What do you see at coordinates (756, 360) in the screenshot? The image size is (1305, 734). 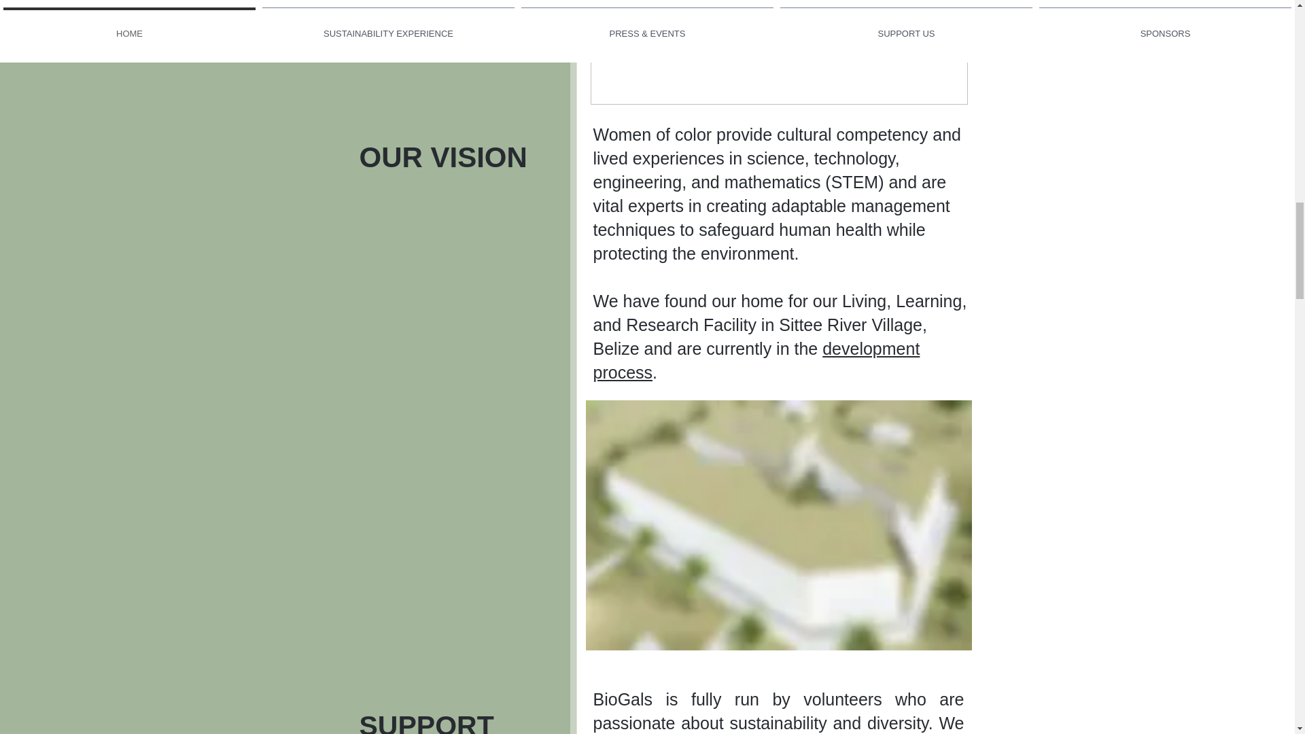 I see `development process` at bounding box center [756, 360].